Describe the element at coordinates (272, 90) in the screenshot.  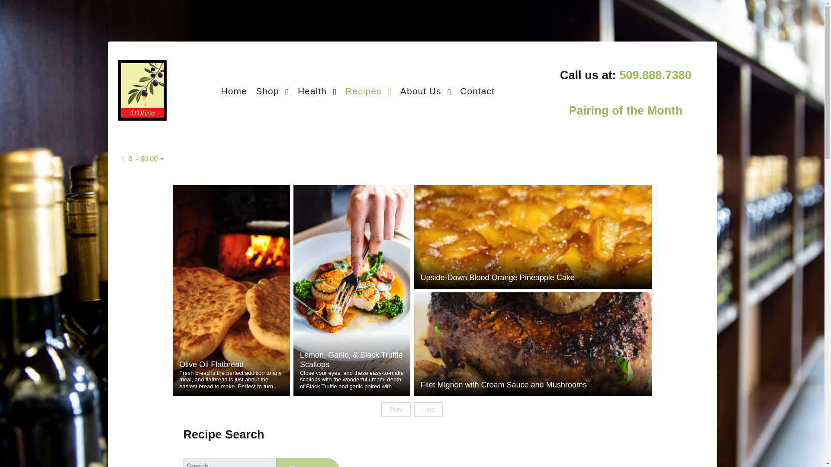
I see `Shop` at that location.